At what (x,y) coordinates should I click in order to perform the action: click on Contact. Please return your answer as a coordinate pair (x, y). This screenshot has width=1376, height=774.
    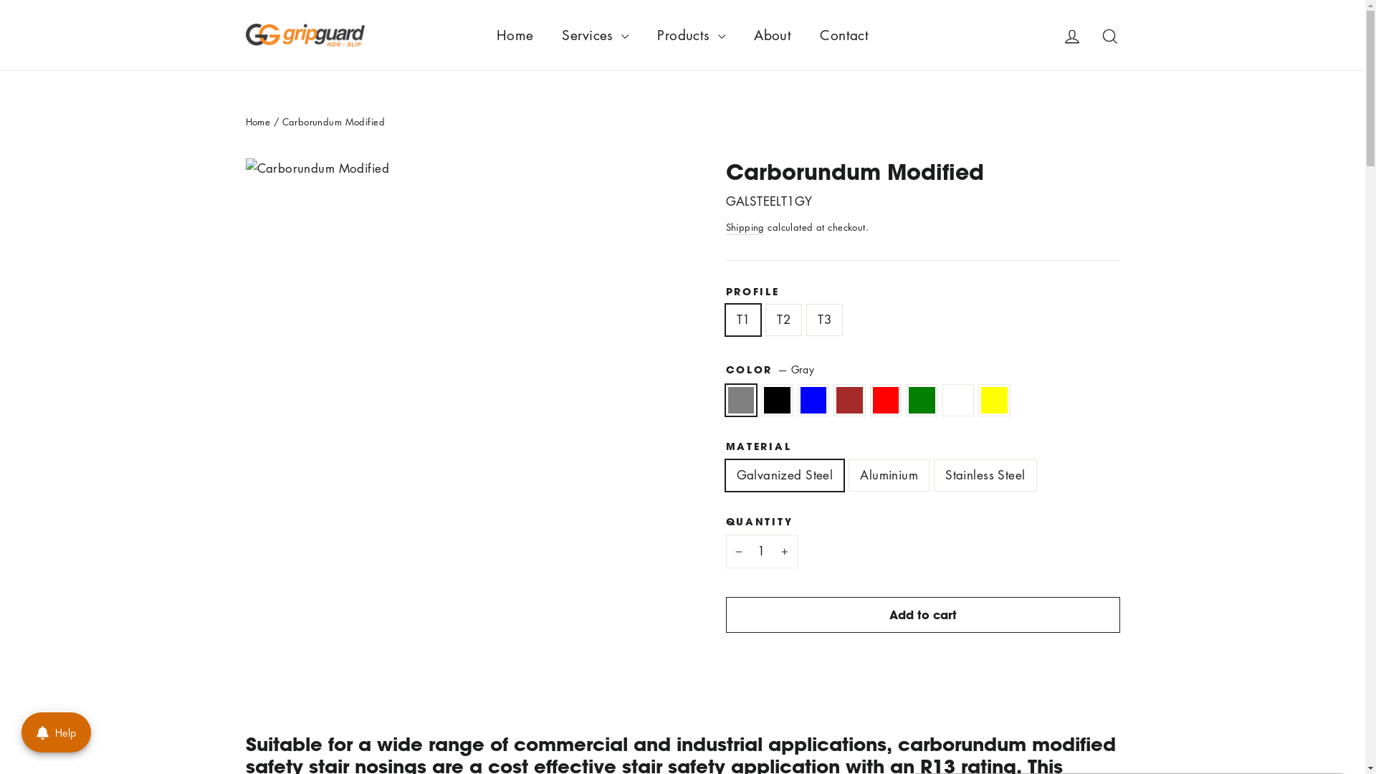
    Looking at the image, I should click on (844, 35).